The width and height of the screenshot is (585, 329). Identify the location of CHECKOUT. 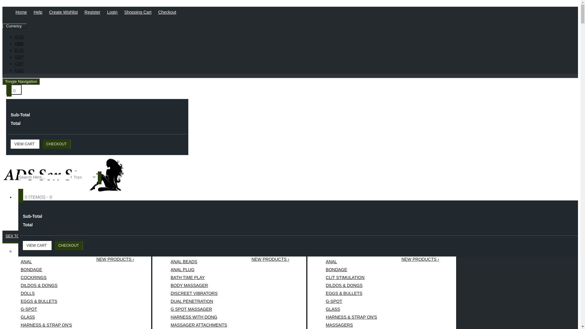
(57, 144).